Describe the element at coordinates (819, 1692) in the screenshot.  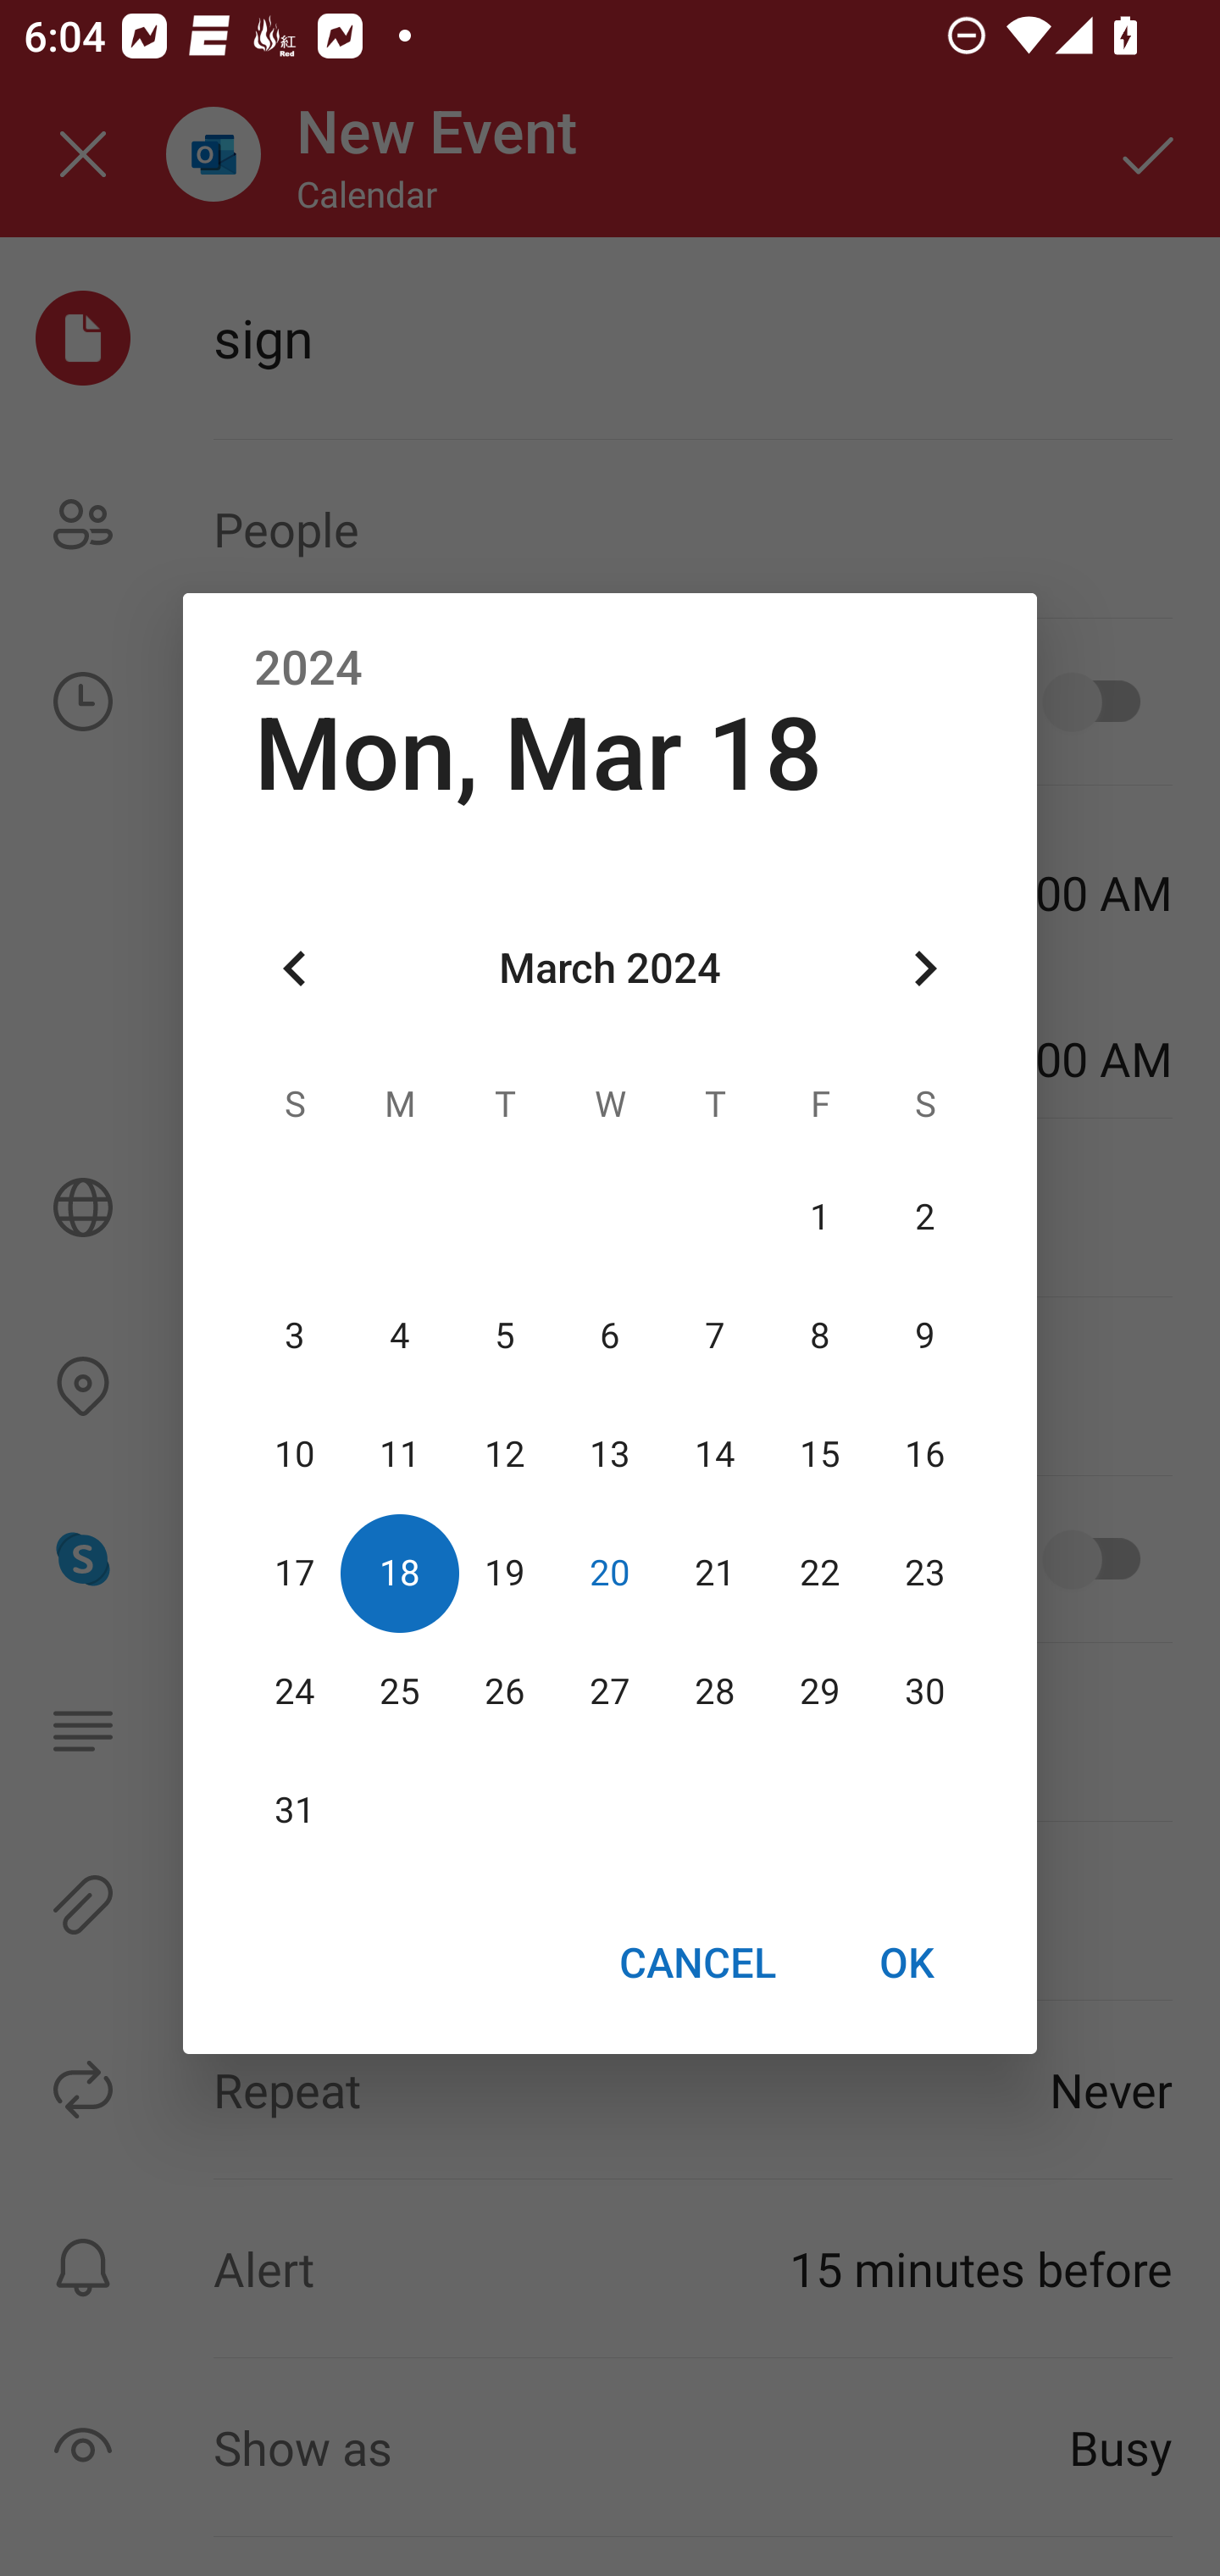
I see `29 29 March 2024` at that location.